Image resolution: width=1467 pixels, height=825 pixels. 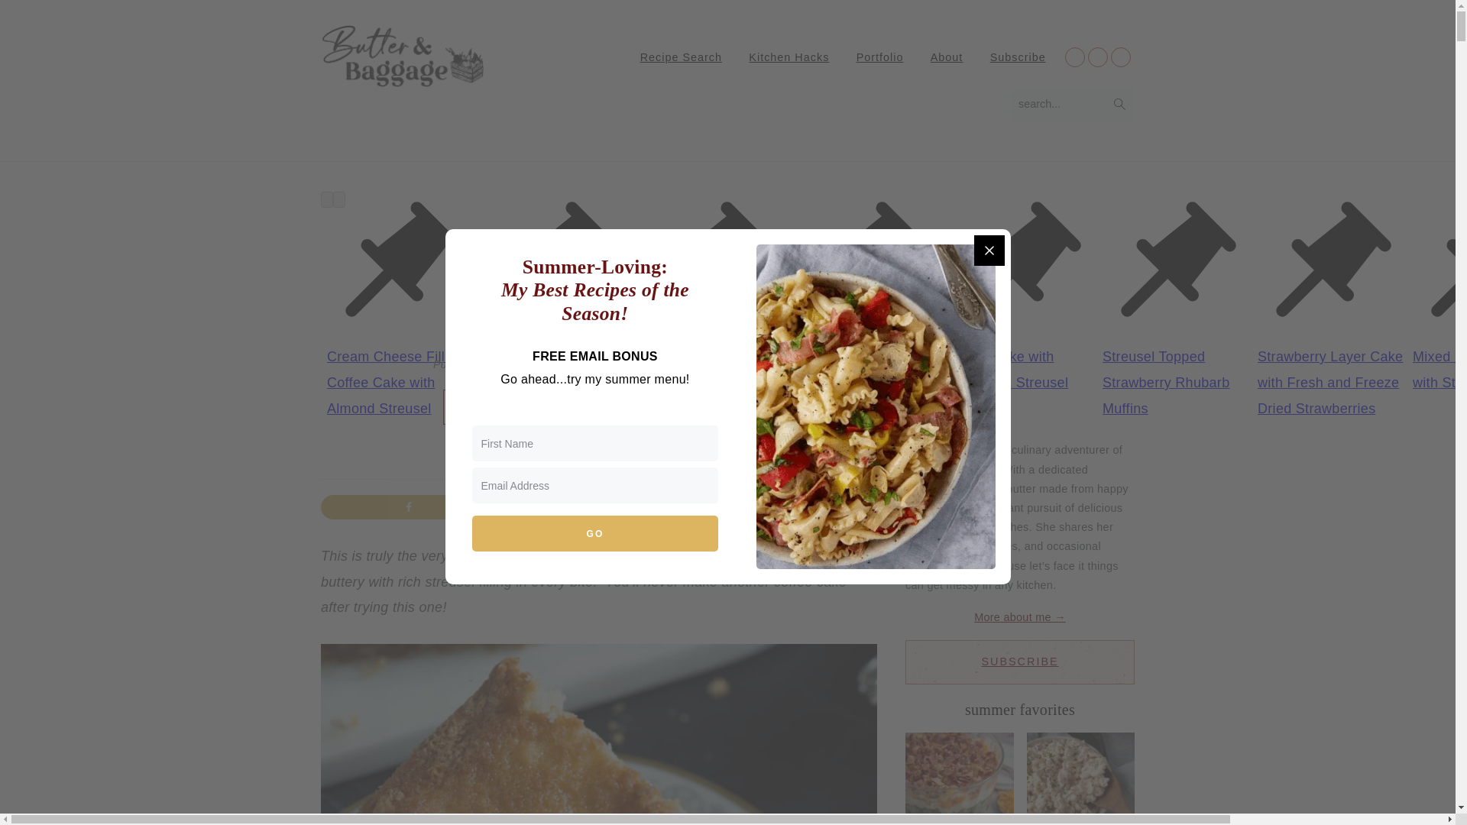 What do you see at coordinates (789, 507) in the screenshot?
I see `Save to Pinterest` at bounding box center [789, 507].